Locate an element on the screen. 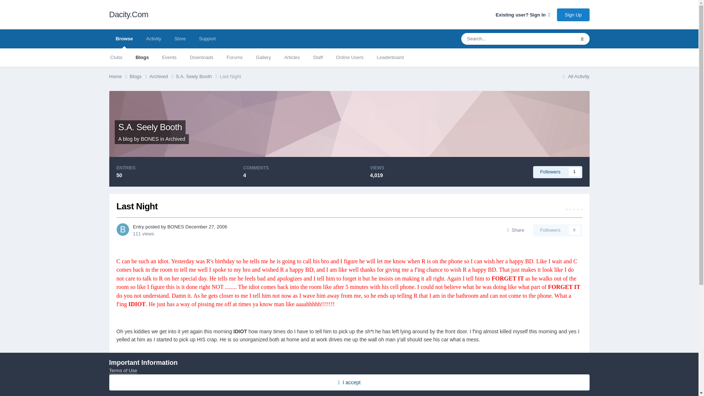 The height and width of the screenshot is (396, 704). Blogs is located at coordinates (139, 76).